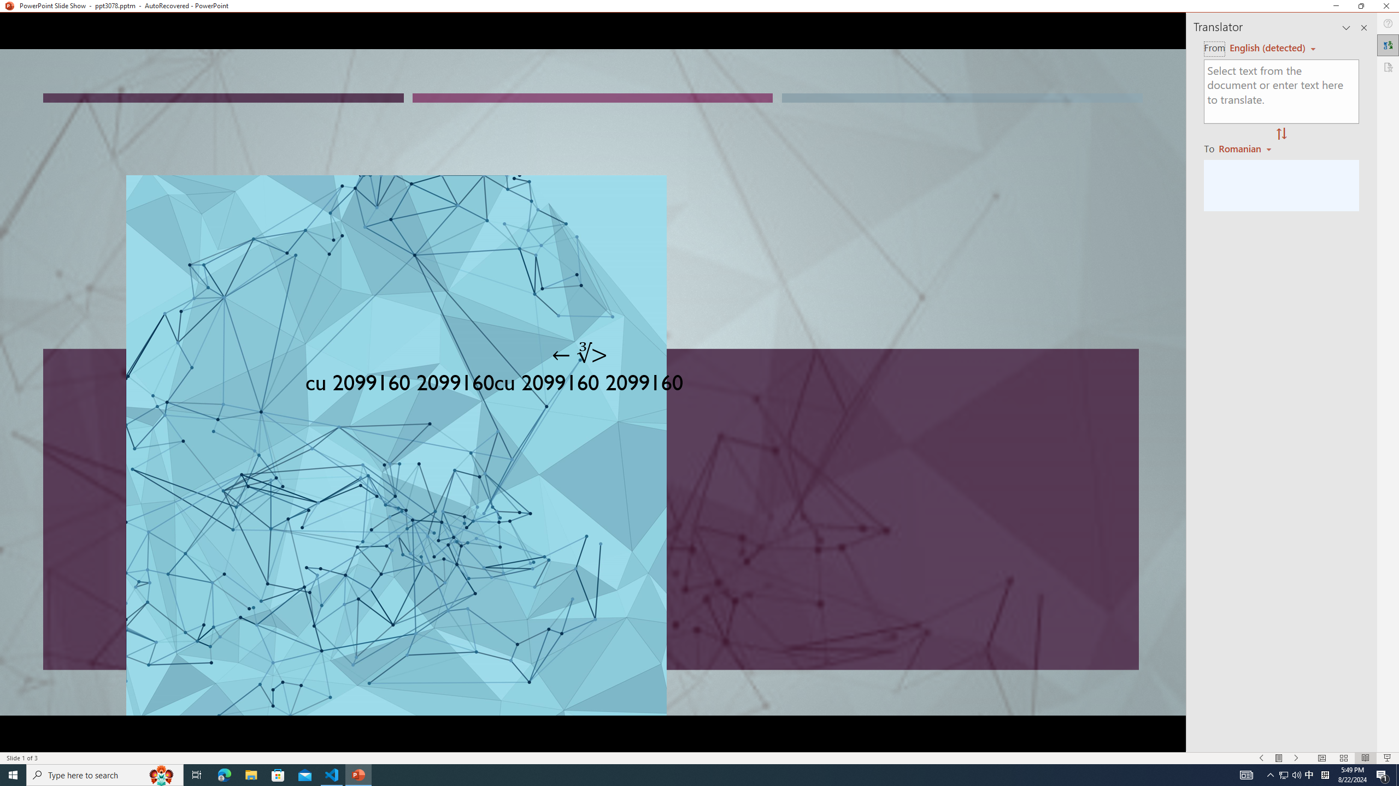 The height and width of the screenshot is (786, 1399). I want to click on Slide Show Next On, so click(1296, 758).